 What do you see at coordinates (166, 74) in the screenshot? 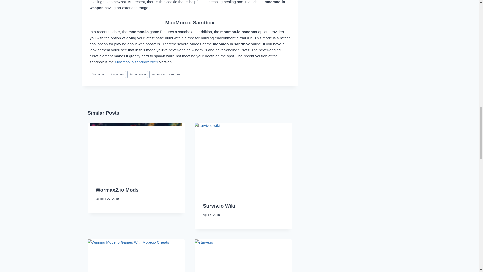
I see `moomoo.io sandbox` at bounding box center [166, 74].